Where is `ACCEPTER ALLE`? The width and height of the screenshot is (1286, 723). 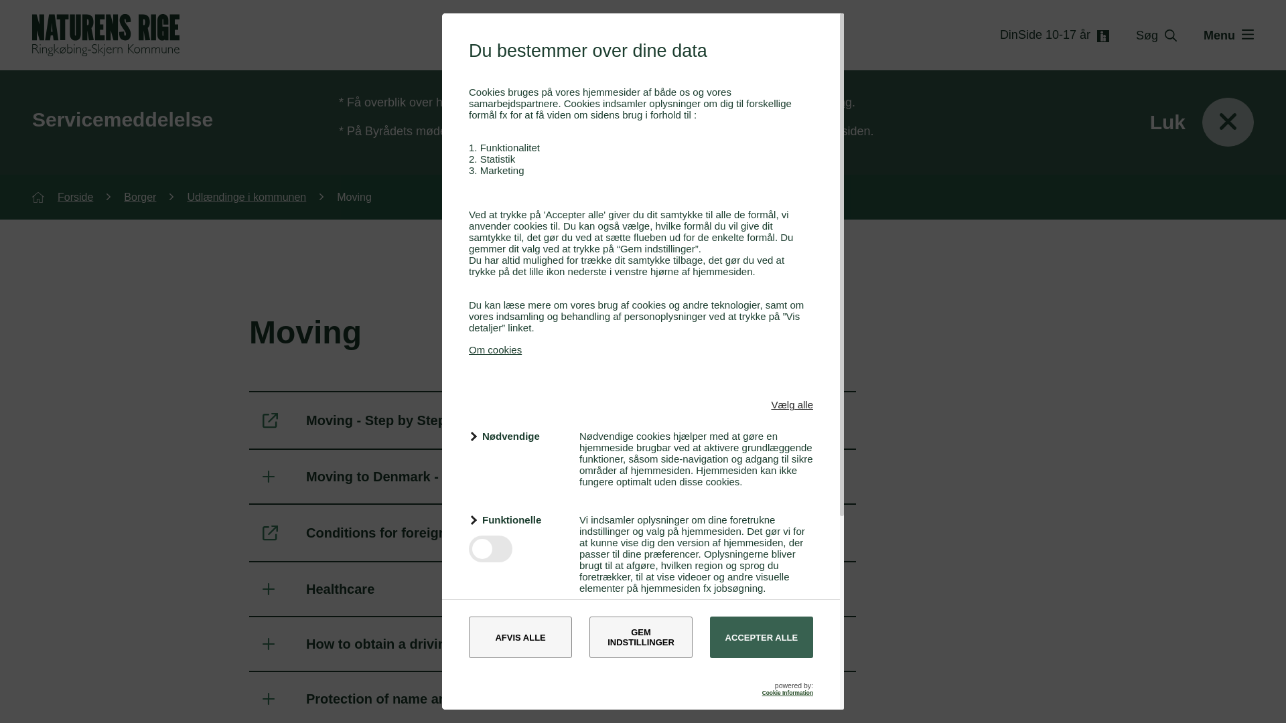
ACCEPTER ALLE is located at coordinates (761, 637).